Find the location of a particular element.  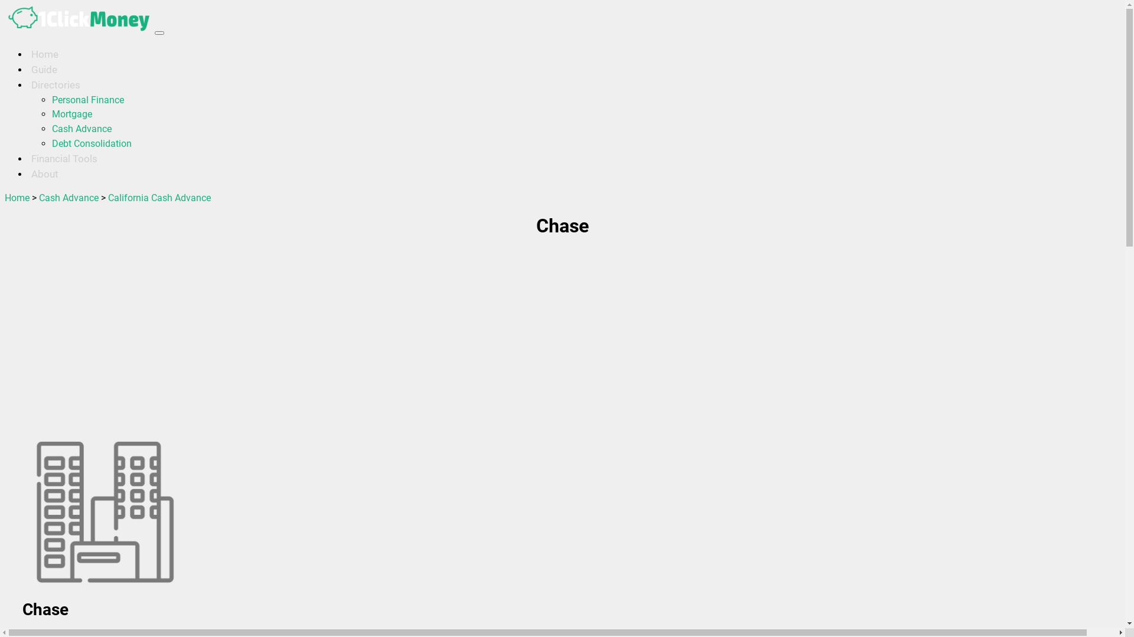

Mortgage is located at coordinates (72, 114).